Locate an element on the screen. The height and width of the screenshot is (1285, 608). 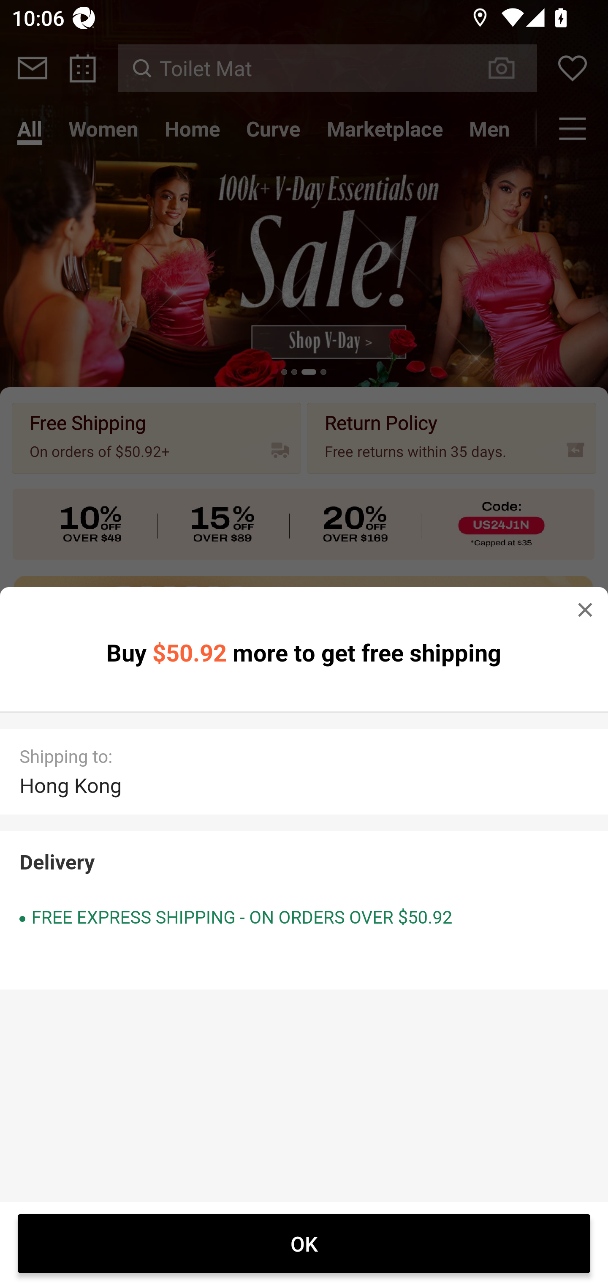
OK is located at coordinates (304, 1244).